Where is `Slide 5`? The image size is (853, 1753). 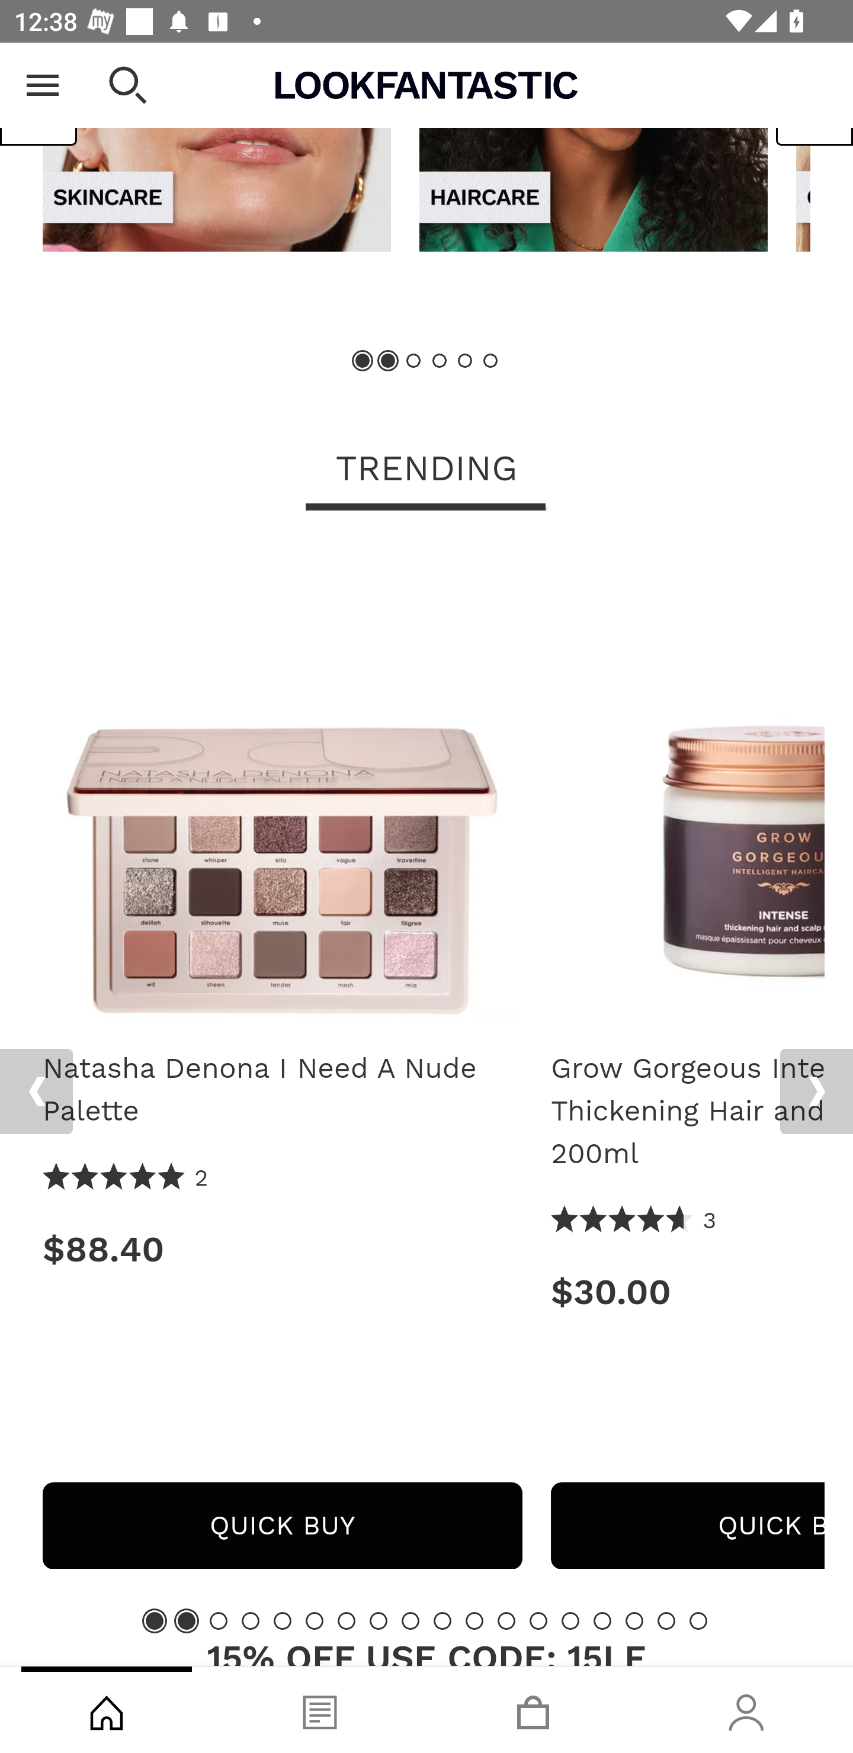 Slide 5 is located at coordinates (283, 1620).